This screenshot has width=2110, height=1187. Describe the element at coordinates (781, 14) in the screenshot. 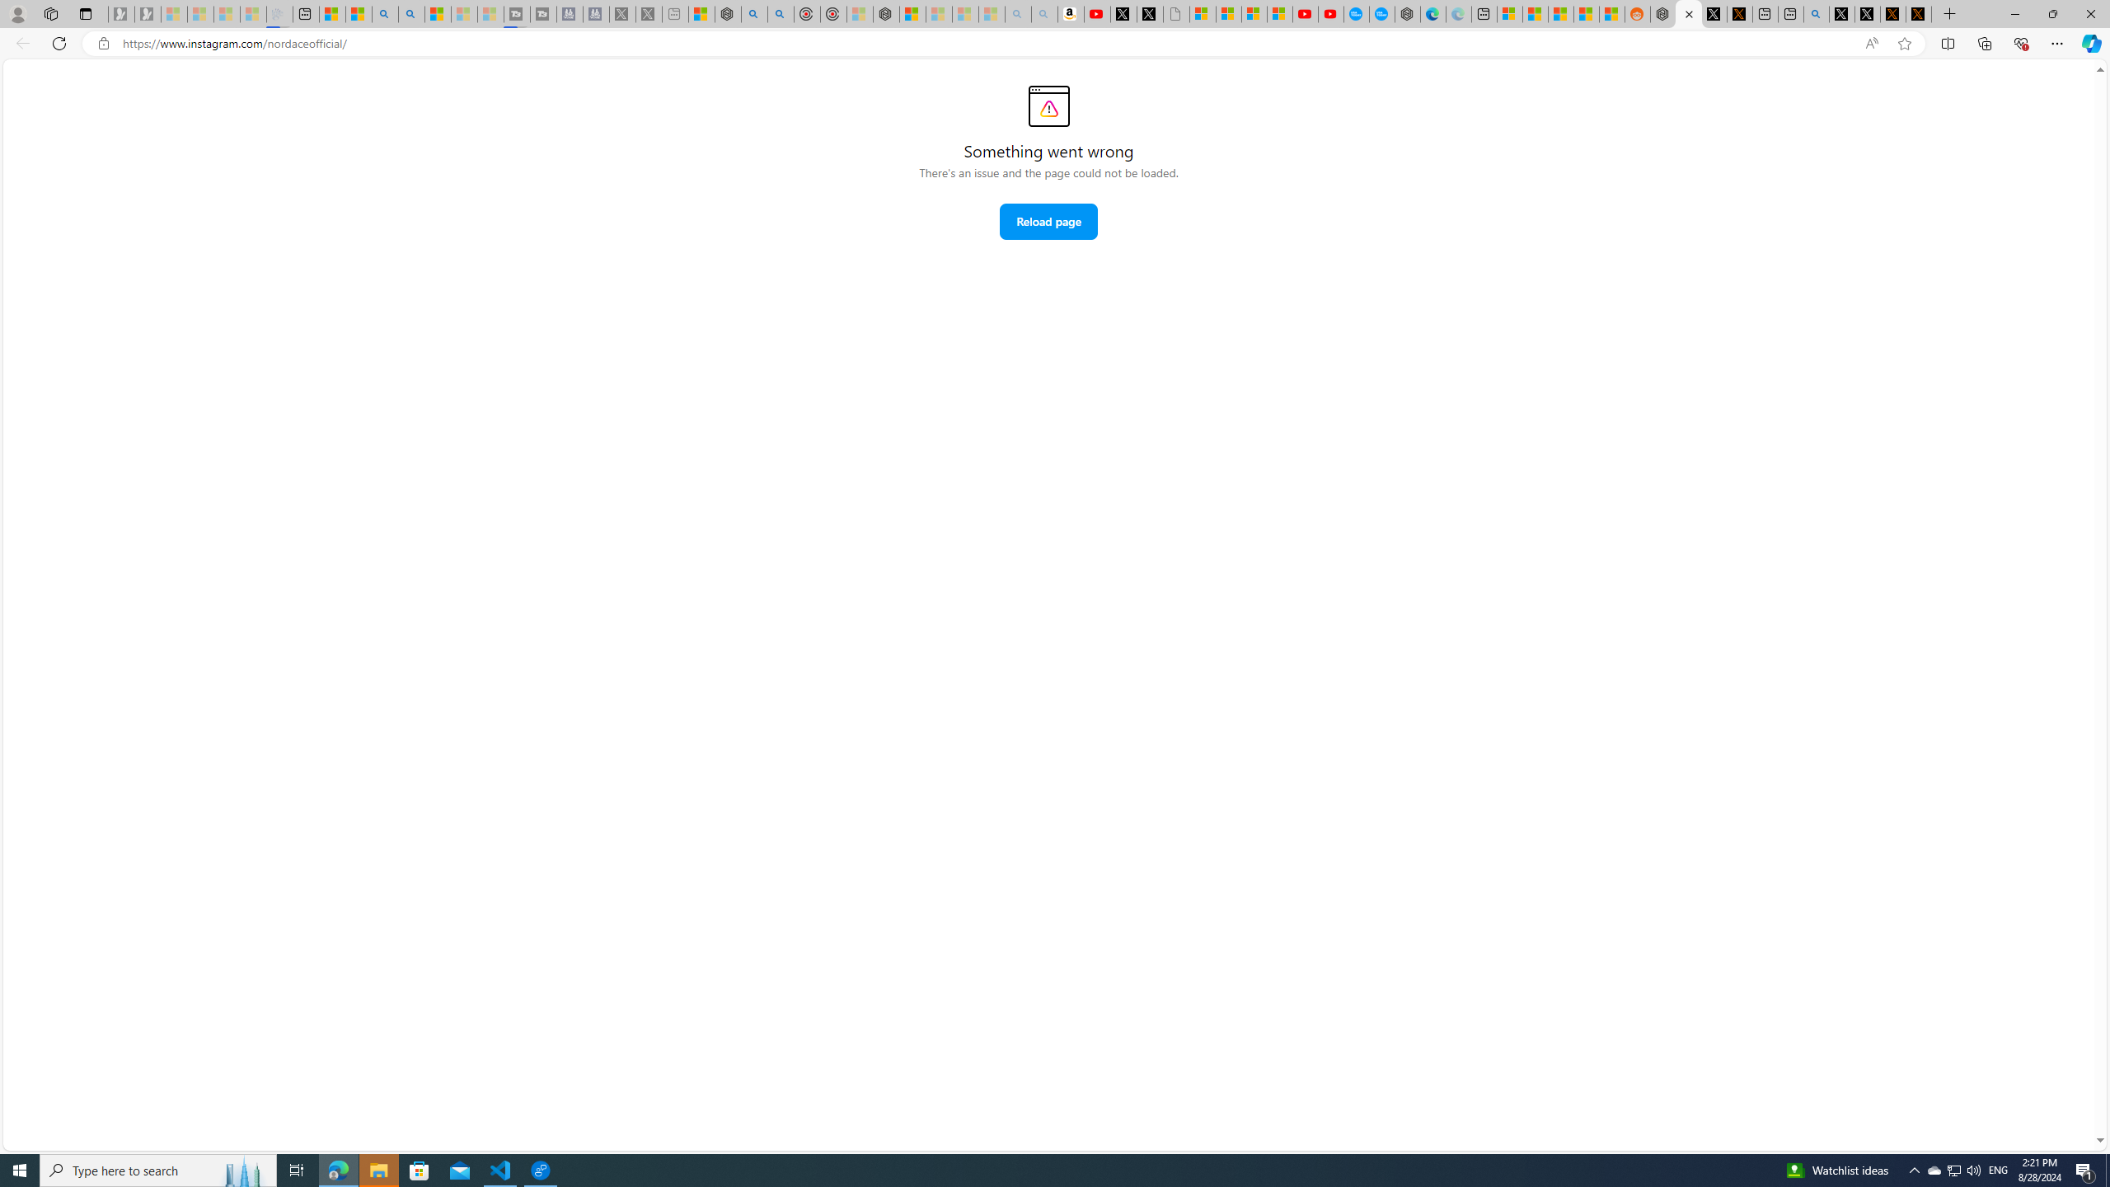

I see `poe ++ standard - Search` at that location.